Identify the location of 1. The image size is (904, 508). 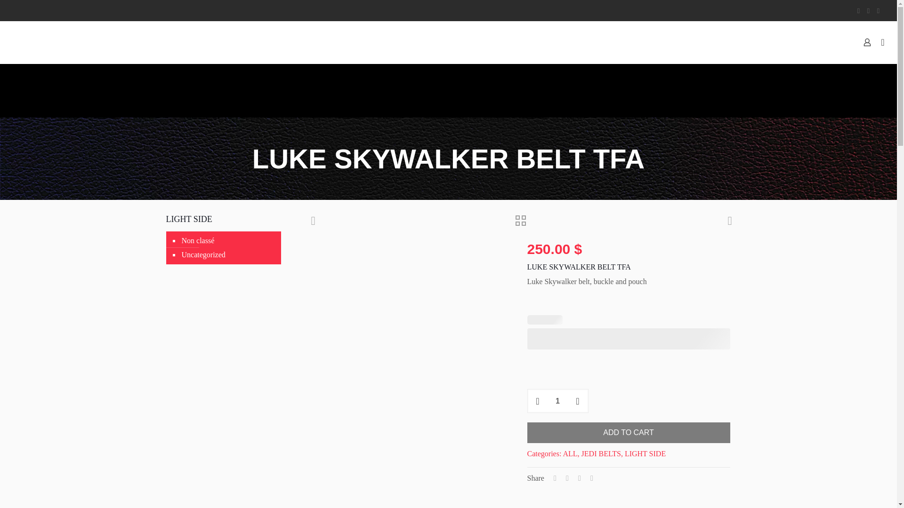
(557, 401).